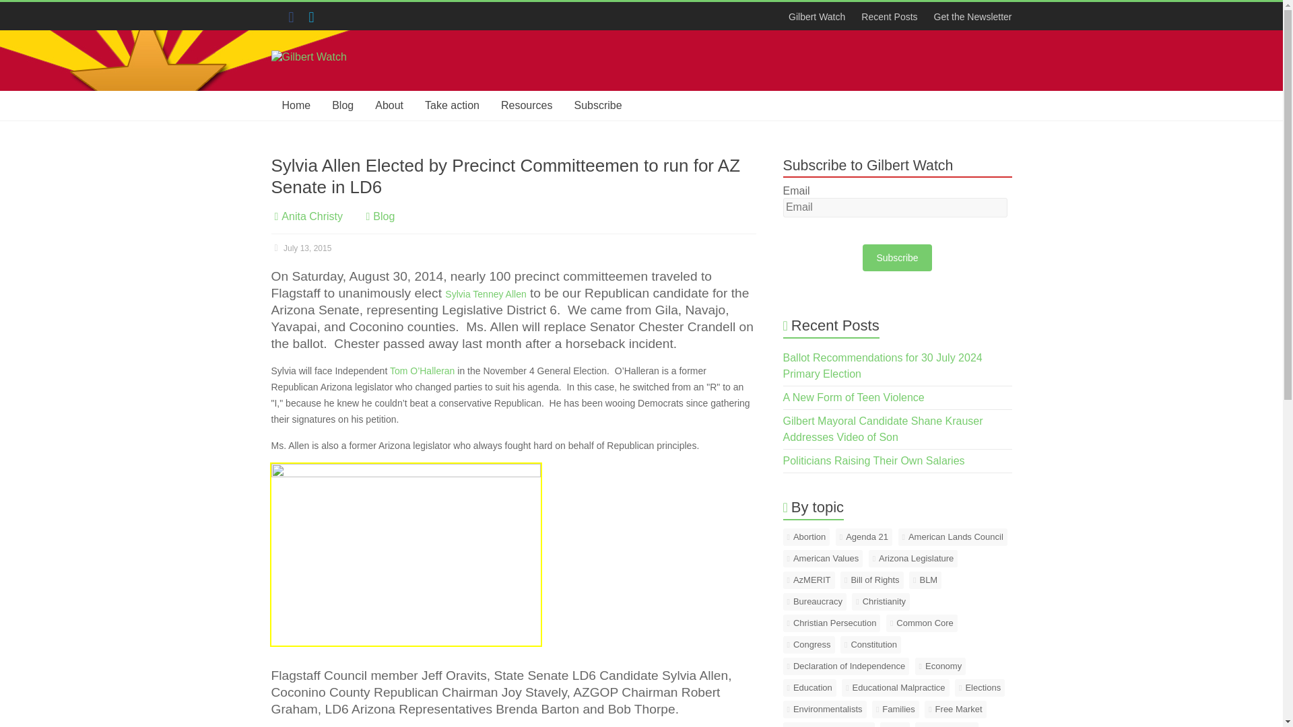  Describe the element at coordinates (889, 16) in the screenshot. I see `Recent Posts` at that location.